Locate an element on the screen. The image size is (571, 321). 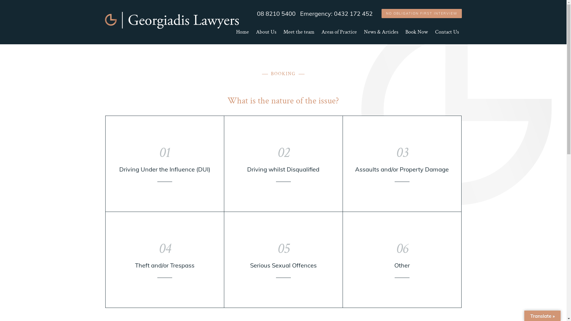
Emergency: 0432 172 452 is located at coordinates (336, 14).